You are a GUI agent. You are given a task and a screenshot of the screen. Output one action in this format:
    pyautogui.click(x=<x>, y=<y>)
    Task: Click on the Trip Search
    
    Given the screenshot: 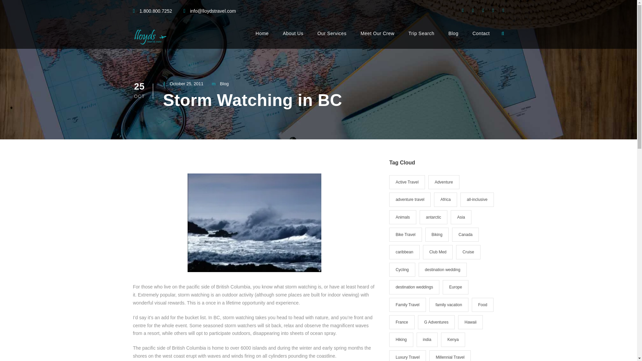 What is the action you would take?
    pyautogui.click(x=421, y=39)
    